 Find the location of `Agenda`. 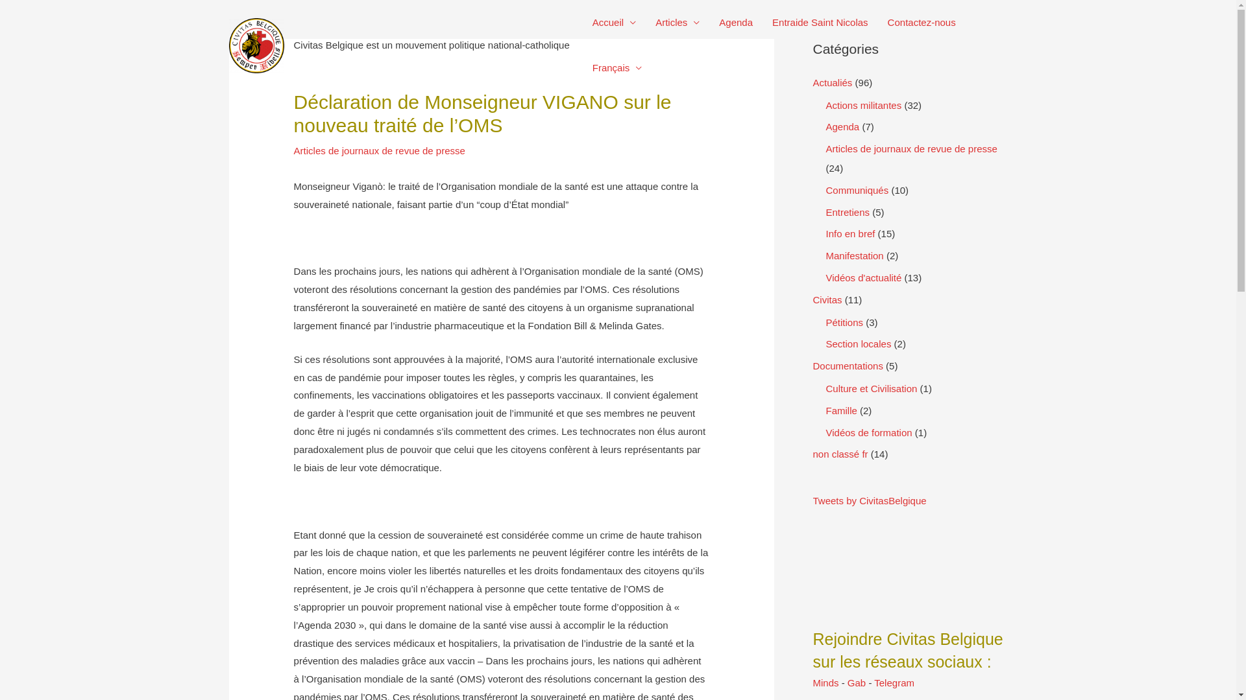

Agenda is located at coordinates (842, 126).